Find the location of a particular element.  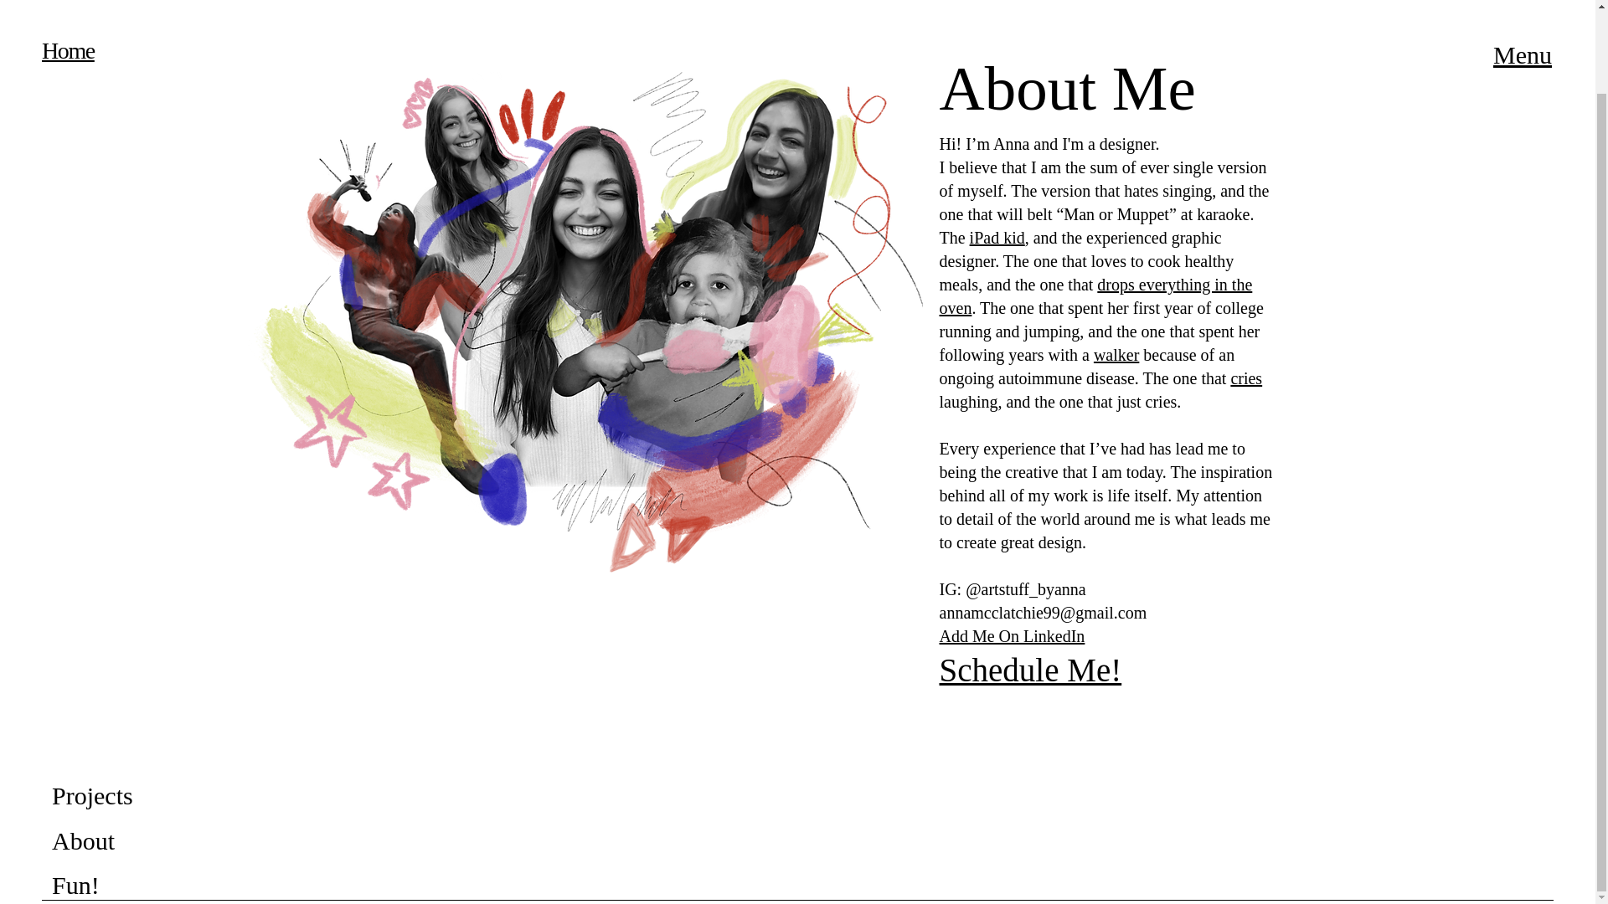

Add Me On LinkedIn is located at coordinates (1012, 636).